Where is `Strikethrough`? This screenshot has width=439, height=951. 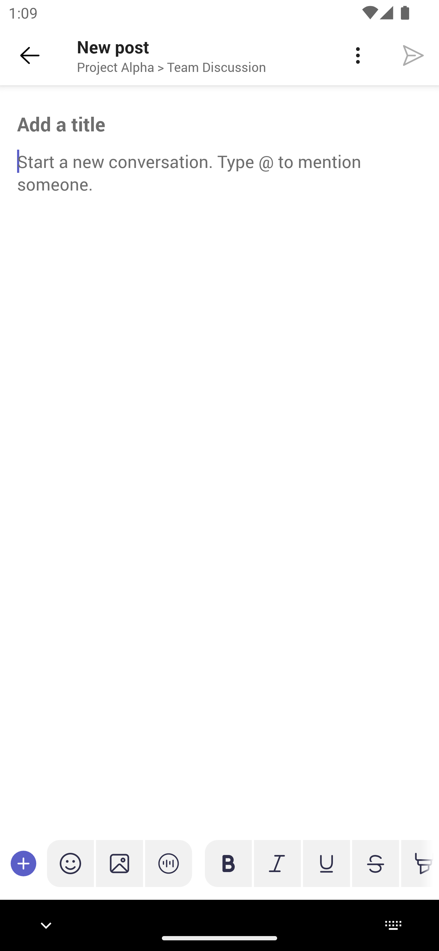
Strikethrough is located at coordinates (375, 863).